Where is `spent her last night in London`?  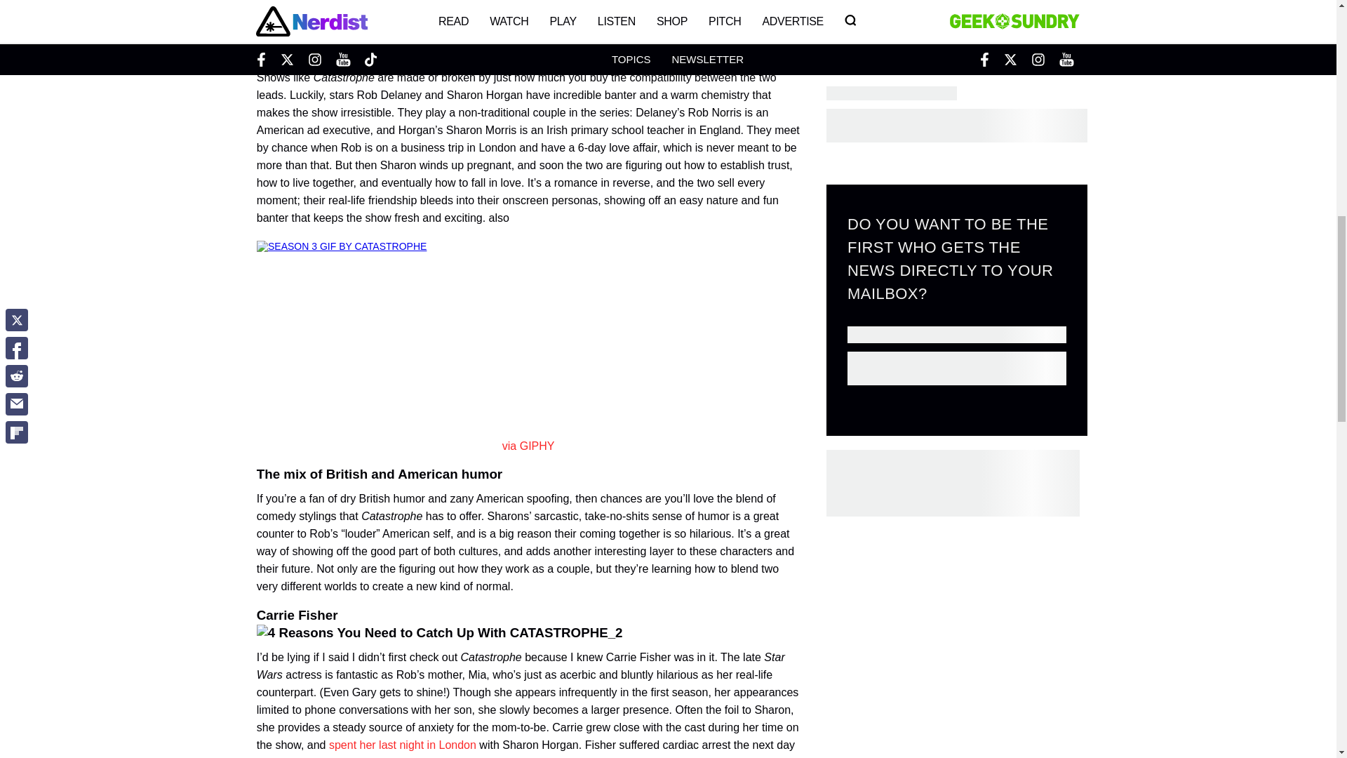 spent her last night in London is located at coordinates (403, 745).